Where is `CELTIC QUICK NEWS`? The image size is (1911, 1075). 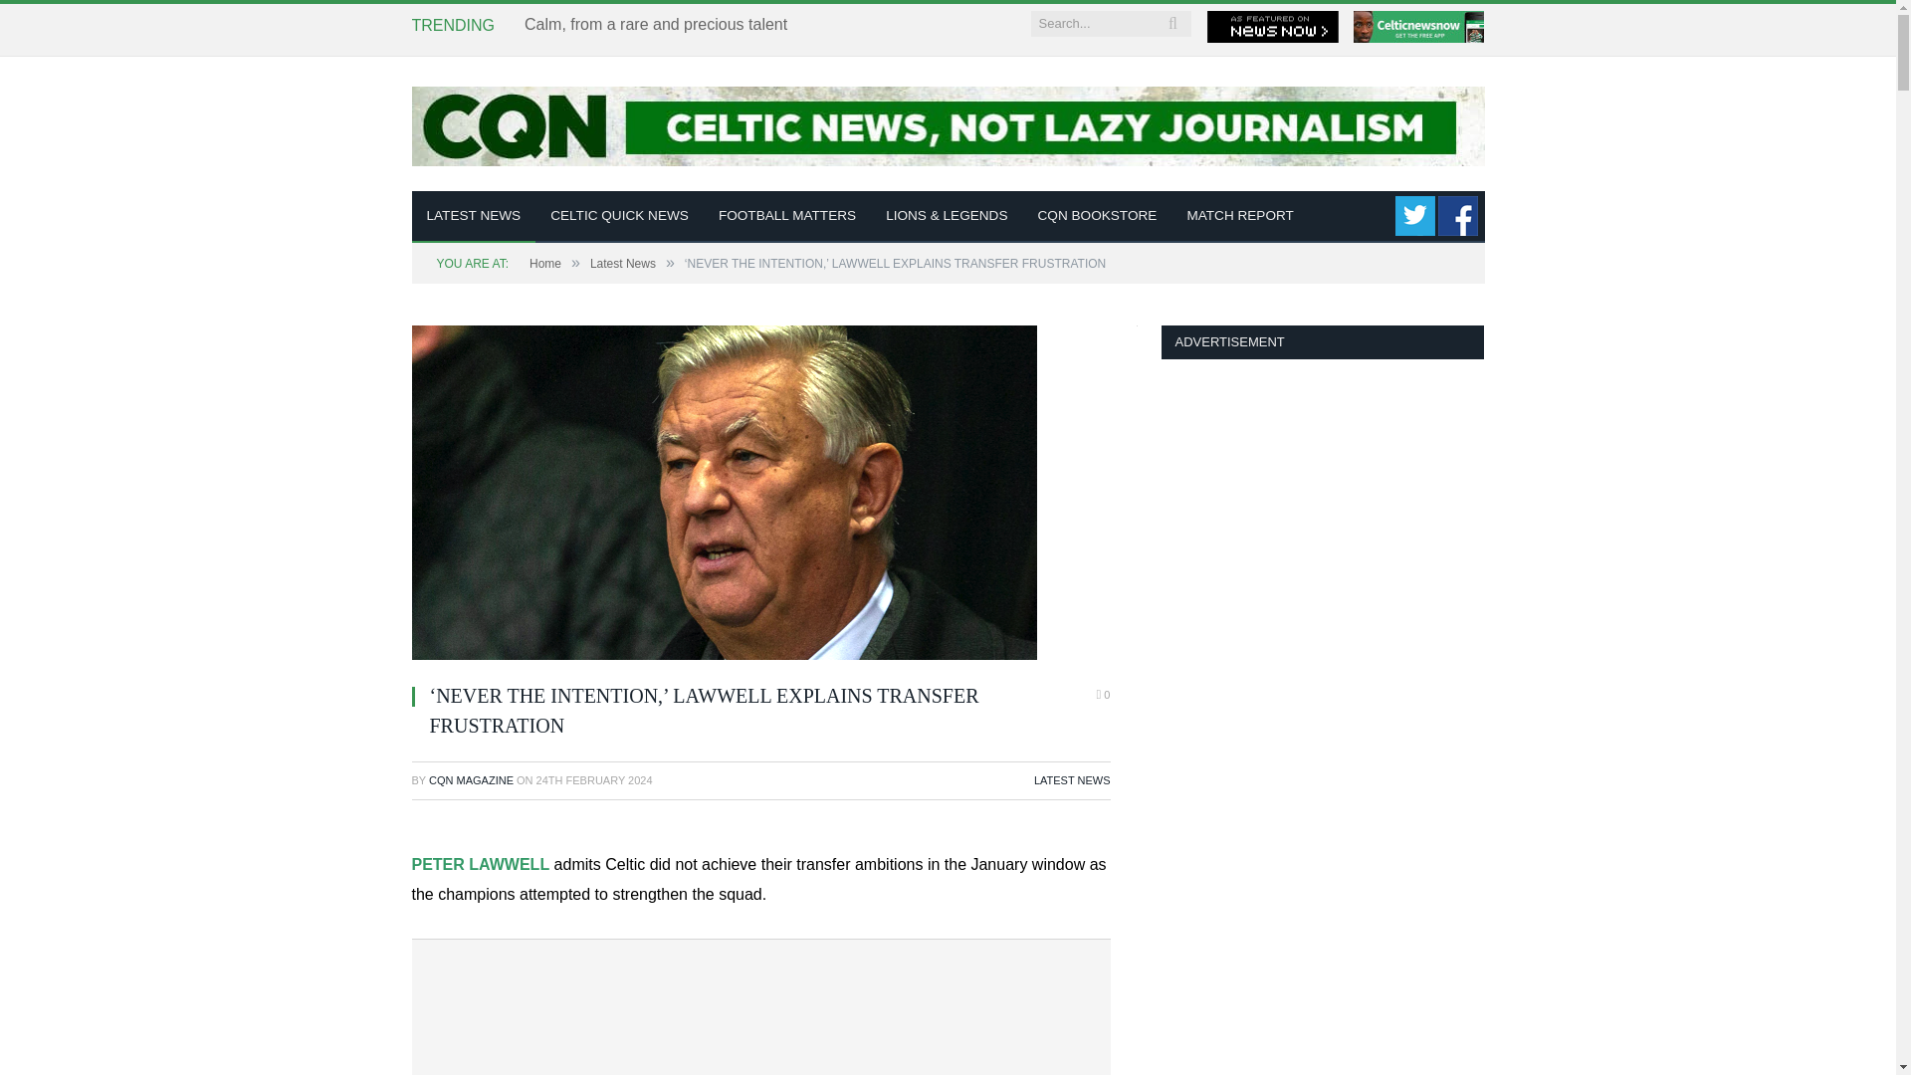
CELTIC QUICK NEWS is located at coordinates (619, 217).